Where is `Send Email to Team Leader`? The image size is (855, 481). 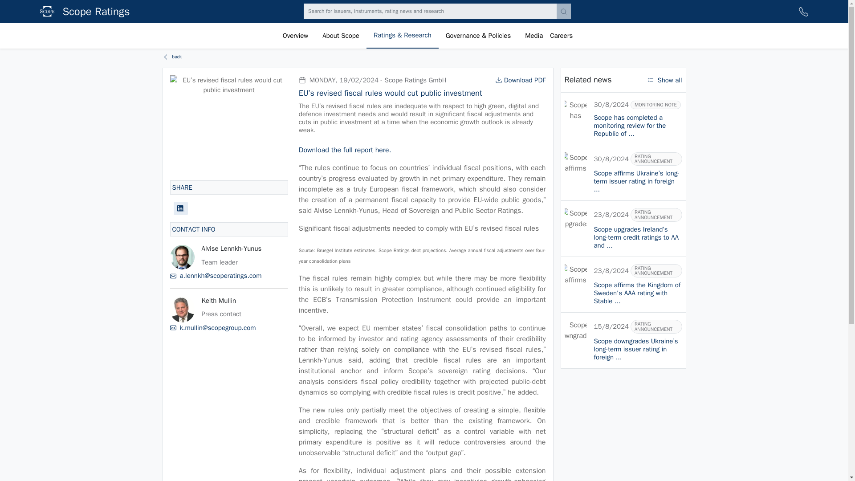 Send Email to Team Leader is located at coordinates (229, 276).